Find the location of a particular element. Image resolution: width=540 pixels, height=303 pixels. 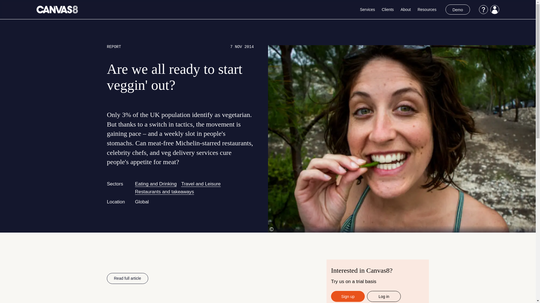

Sign up is located at coordinates (348, 296).